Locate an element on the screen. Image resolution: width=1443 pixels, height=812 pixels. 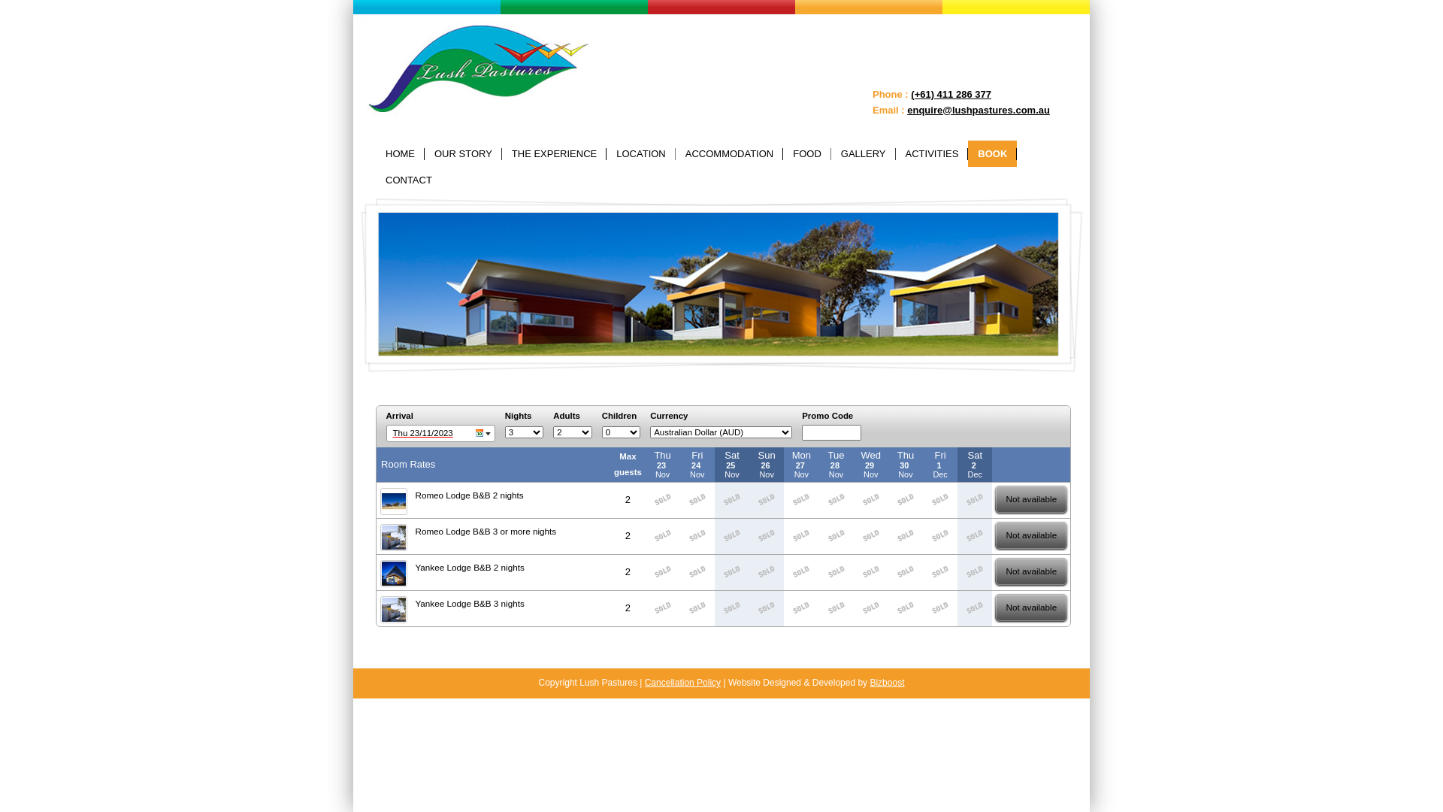
GALLERY is located at coordinates (864, 153).